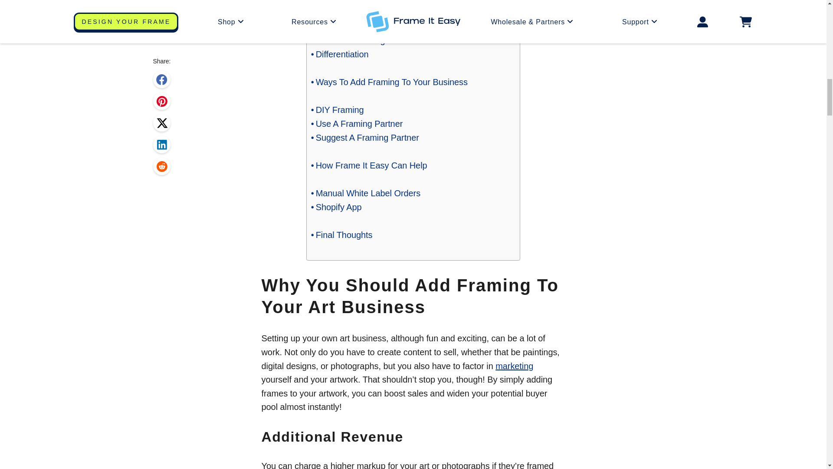 Image resolution: width=833 pixels, height=469 pixels. I want to click on Ways To Add Framing To Your Business, so click(389, 82).